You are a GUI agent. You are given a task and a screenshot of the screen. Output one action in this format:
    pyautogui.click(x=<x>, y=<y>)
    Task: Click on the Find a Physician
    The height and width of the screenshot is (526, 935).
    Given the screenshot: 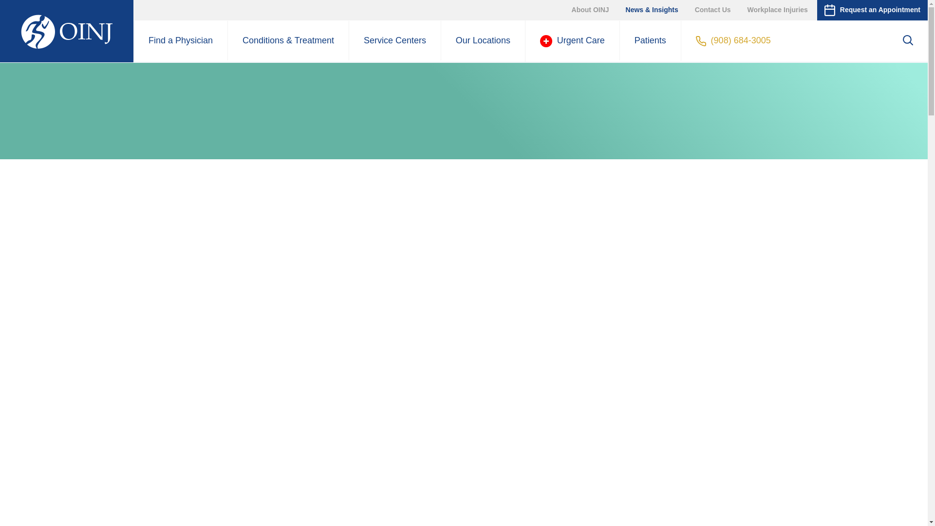 What is the action you would take?
    pyautogui.click(x=180, y=41)
    